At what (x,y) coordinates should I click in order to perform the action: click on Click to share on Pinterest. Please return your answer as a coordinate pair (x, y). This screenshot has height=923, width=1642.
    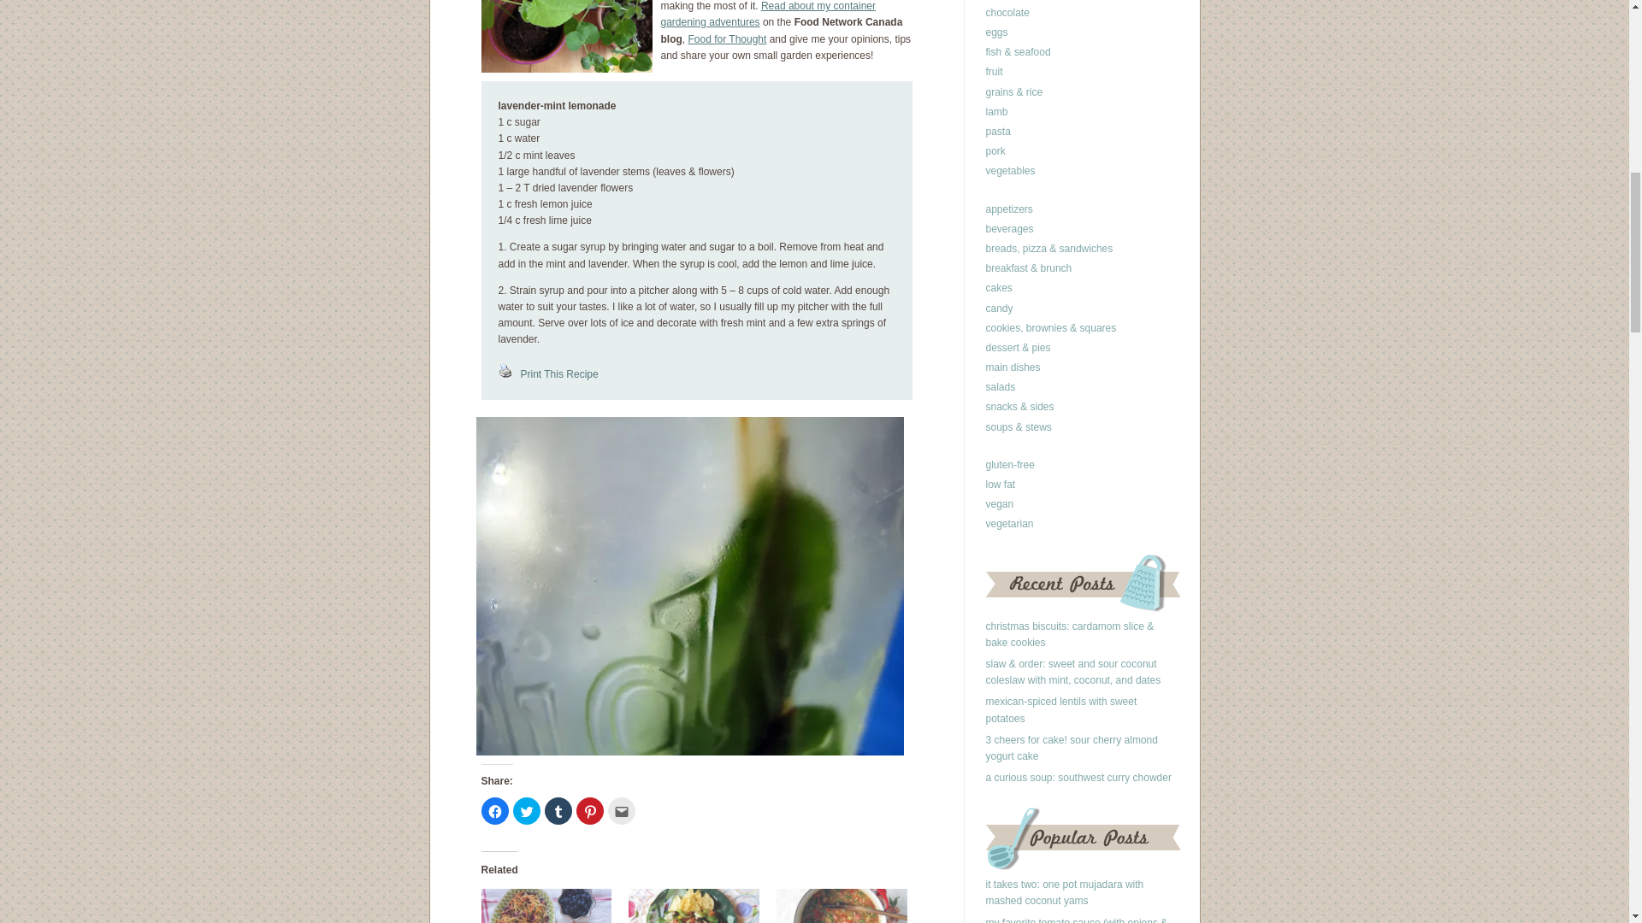
    Looking at the image, I should click on (590, 811).